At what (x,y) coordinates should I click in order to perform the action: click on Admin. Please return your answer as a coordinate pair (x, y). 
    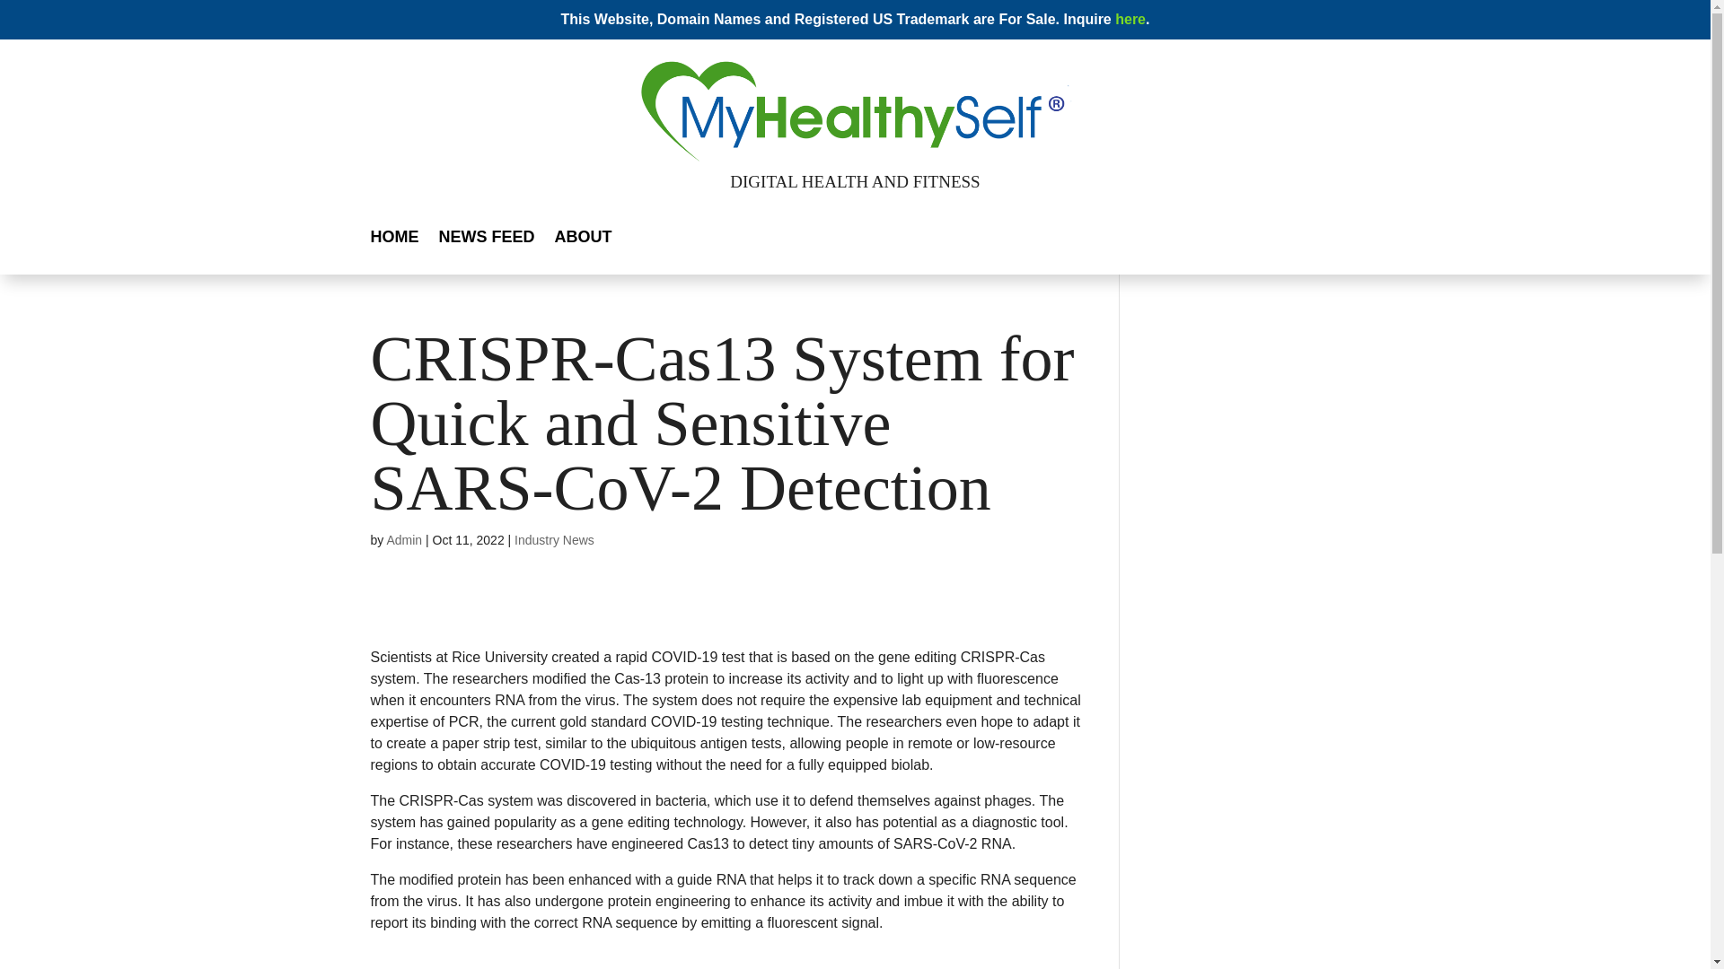
    Looking at the image, I should click on (404, 540).